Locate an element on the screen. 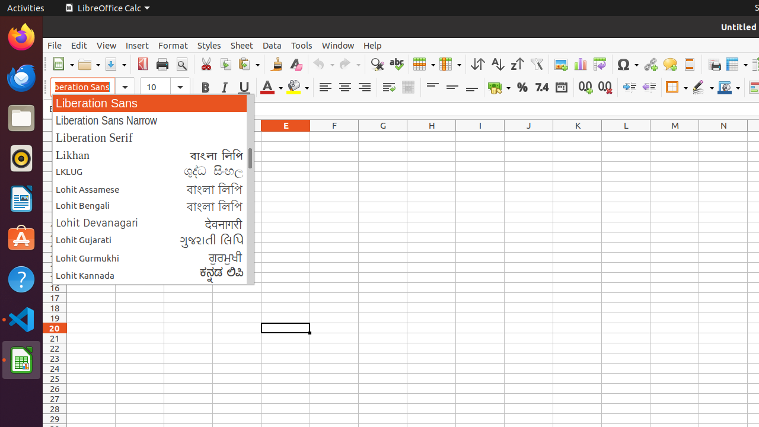  F1 is located at coordinates (334, 136).